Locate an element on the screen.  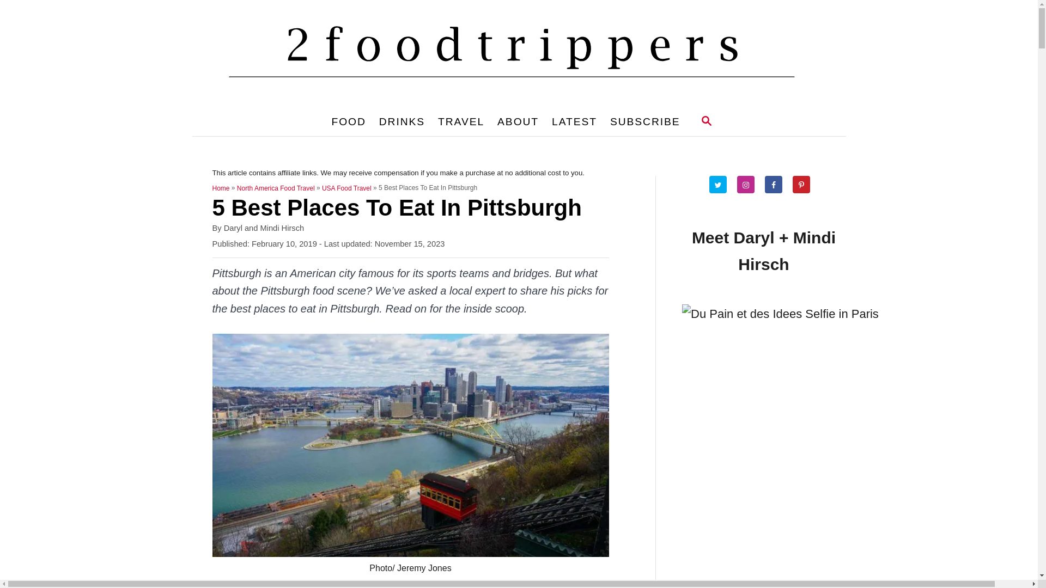
Follow on Facebook is located at coordinates (778, 185).